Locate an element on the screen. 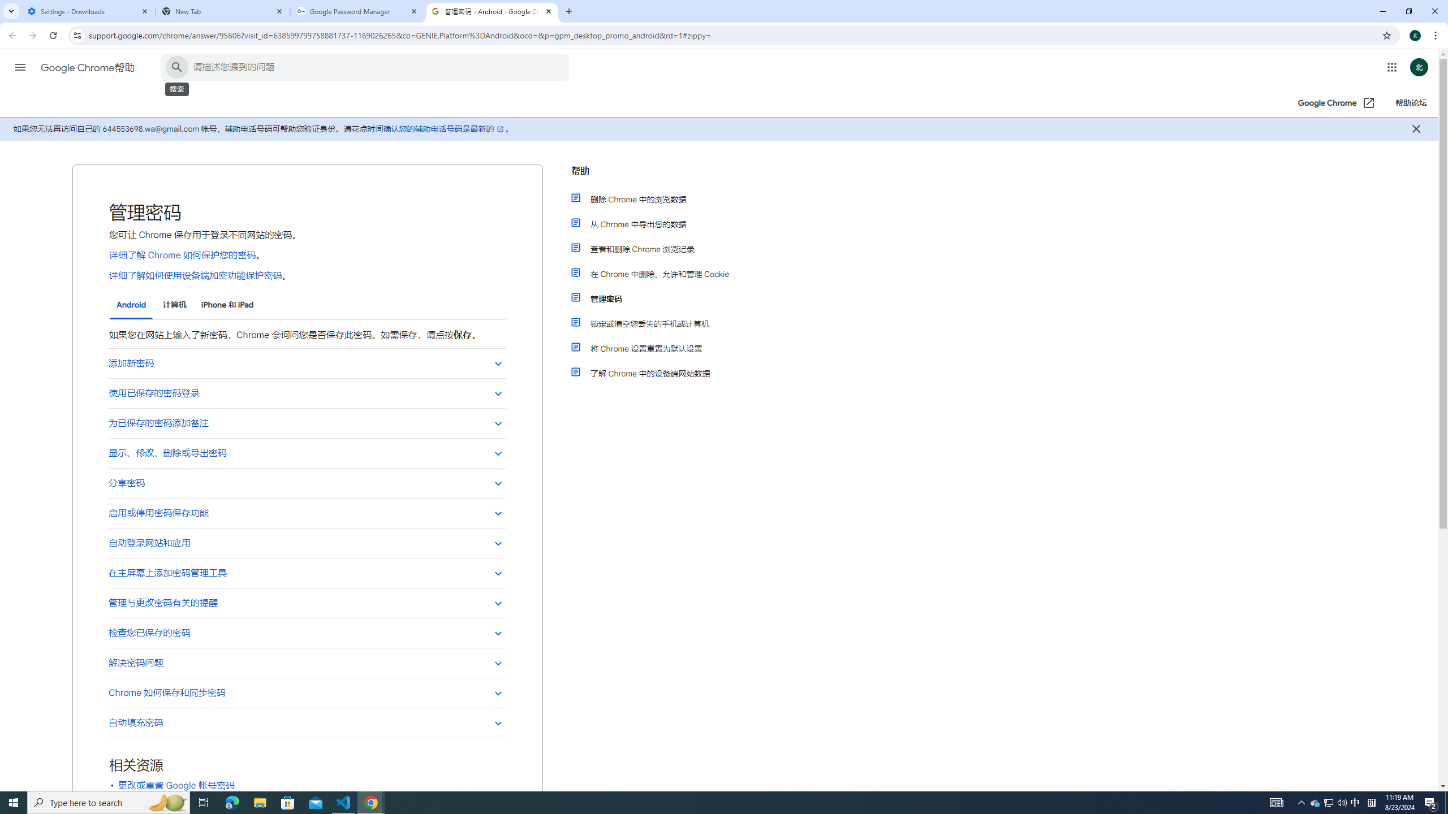 This screenshot has width=1448, height=814. Android is located at coordinates (131, 305).